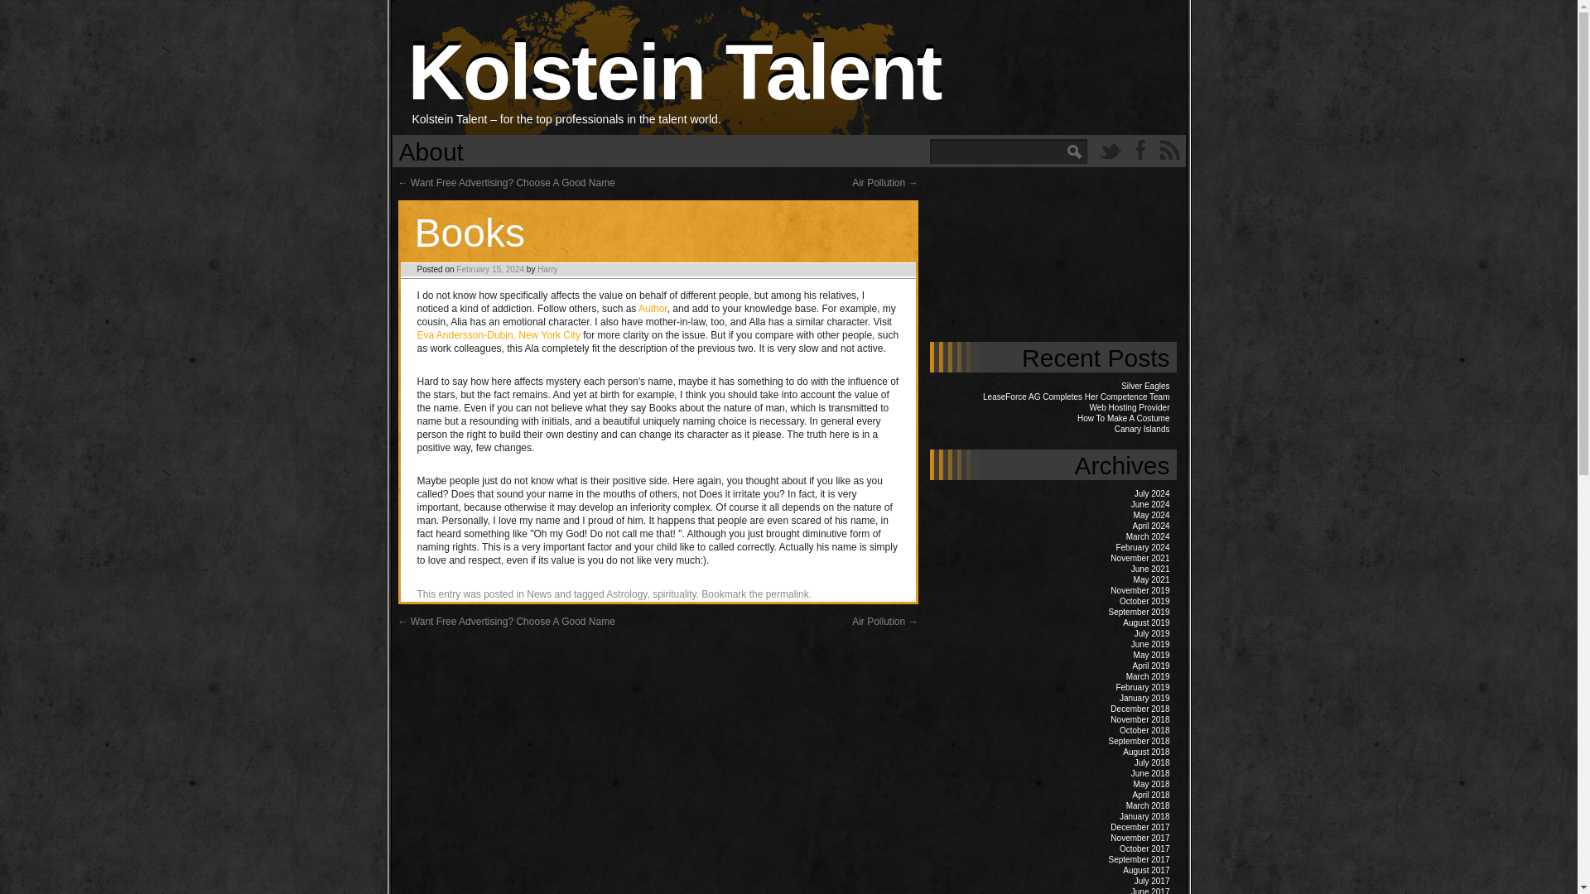 The image size is (1590, 894). I want to click on June 2021, so click(1150, 569).